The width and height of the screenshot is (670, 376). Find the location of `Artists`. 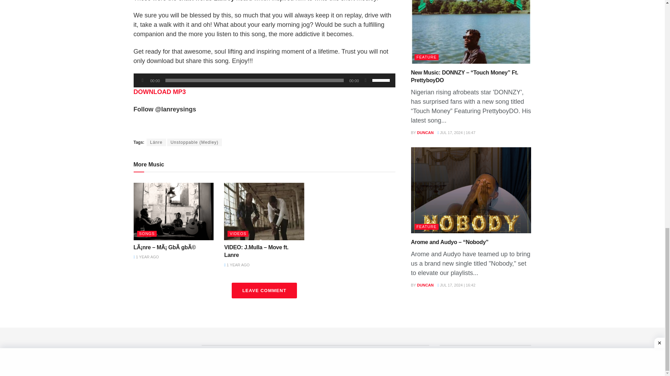

Artists is located at coordinates (231, 357).